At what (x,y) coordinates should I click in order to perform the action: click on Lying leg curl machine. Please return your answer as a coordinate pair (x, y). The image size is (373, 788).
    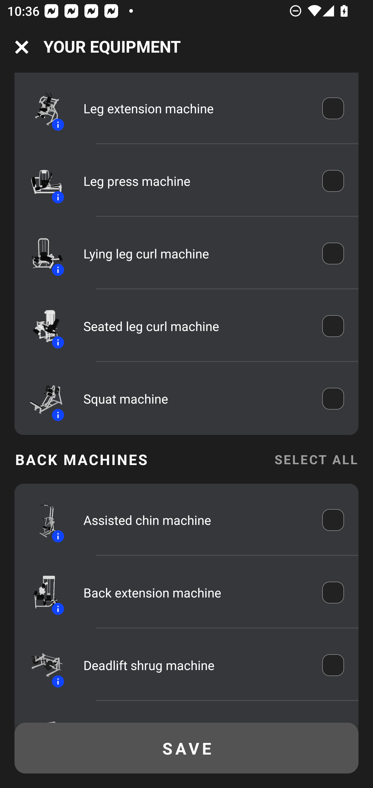
    Looking at the image, I should click on (196, 253).